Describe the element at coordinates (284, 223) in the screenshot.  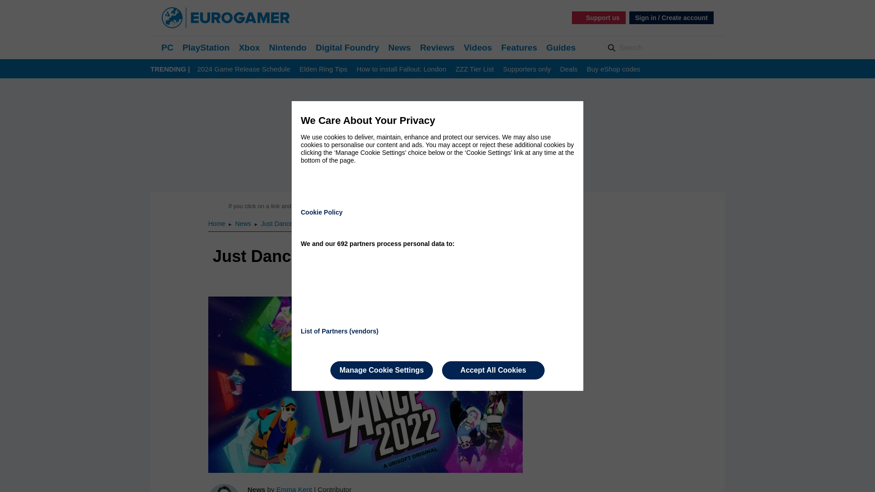
I see `Just Dance 2022` at that location.